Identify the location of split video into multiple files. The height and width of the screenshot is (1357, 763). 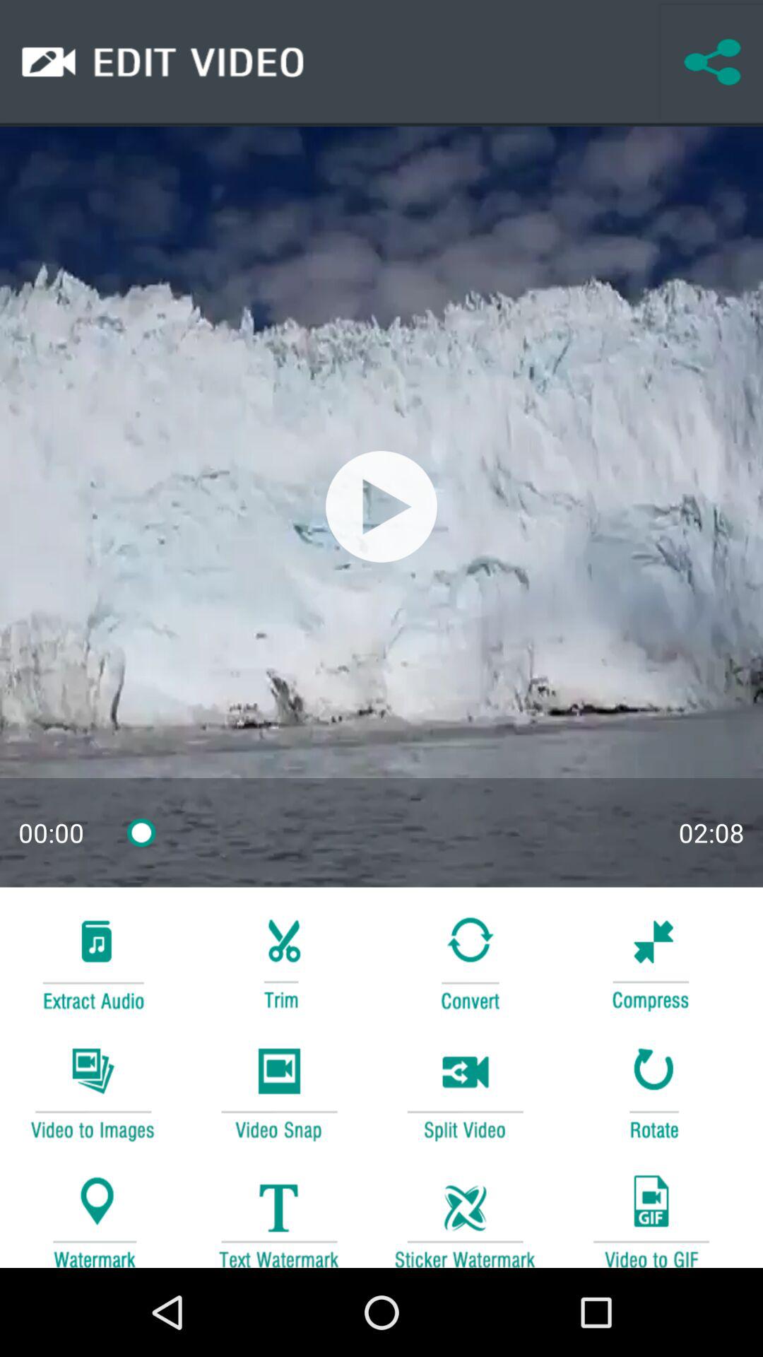
(465, 1091).